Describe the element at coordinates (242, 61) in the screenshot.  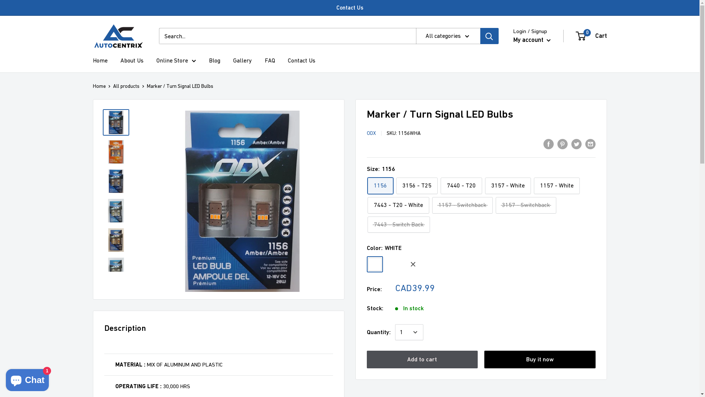
I see `Gallery` at that location.